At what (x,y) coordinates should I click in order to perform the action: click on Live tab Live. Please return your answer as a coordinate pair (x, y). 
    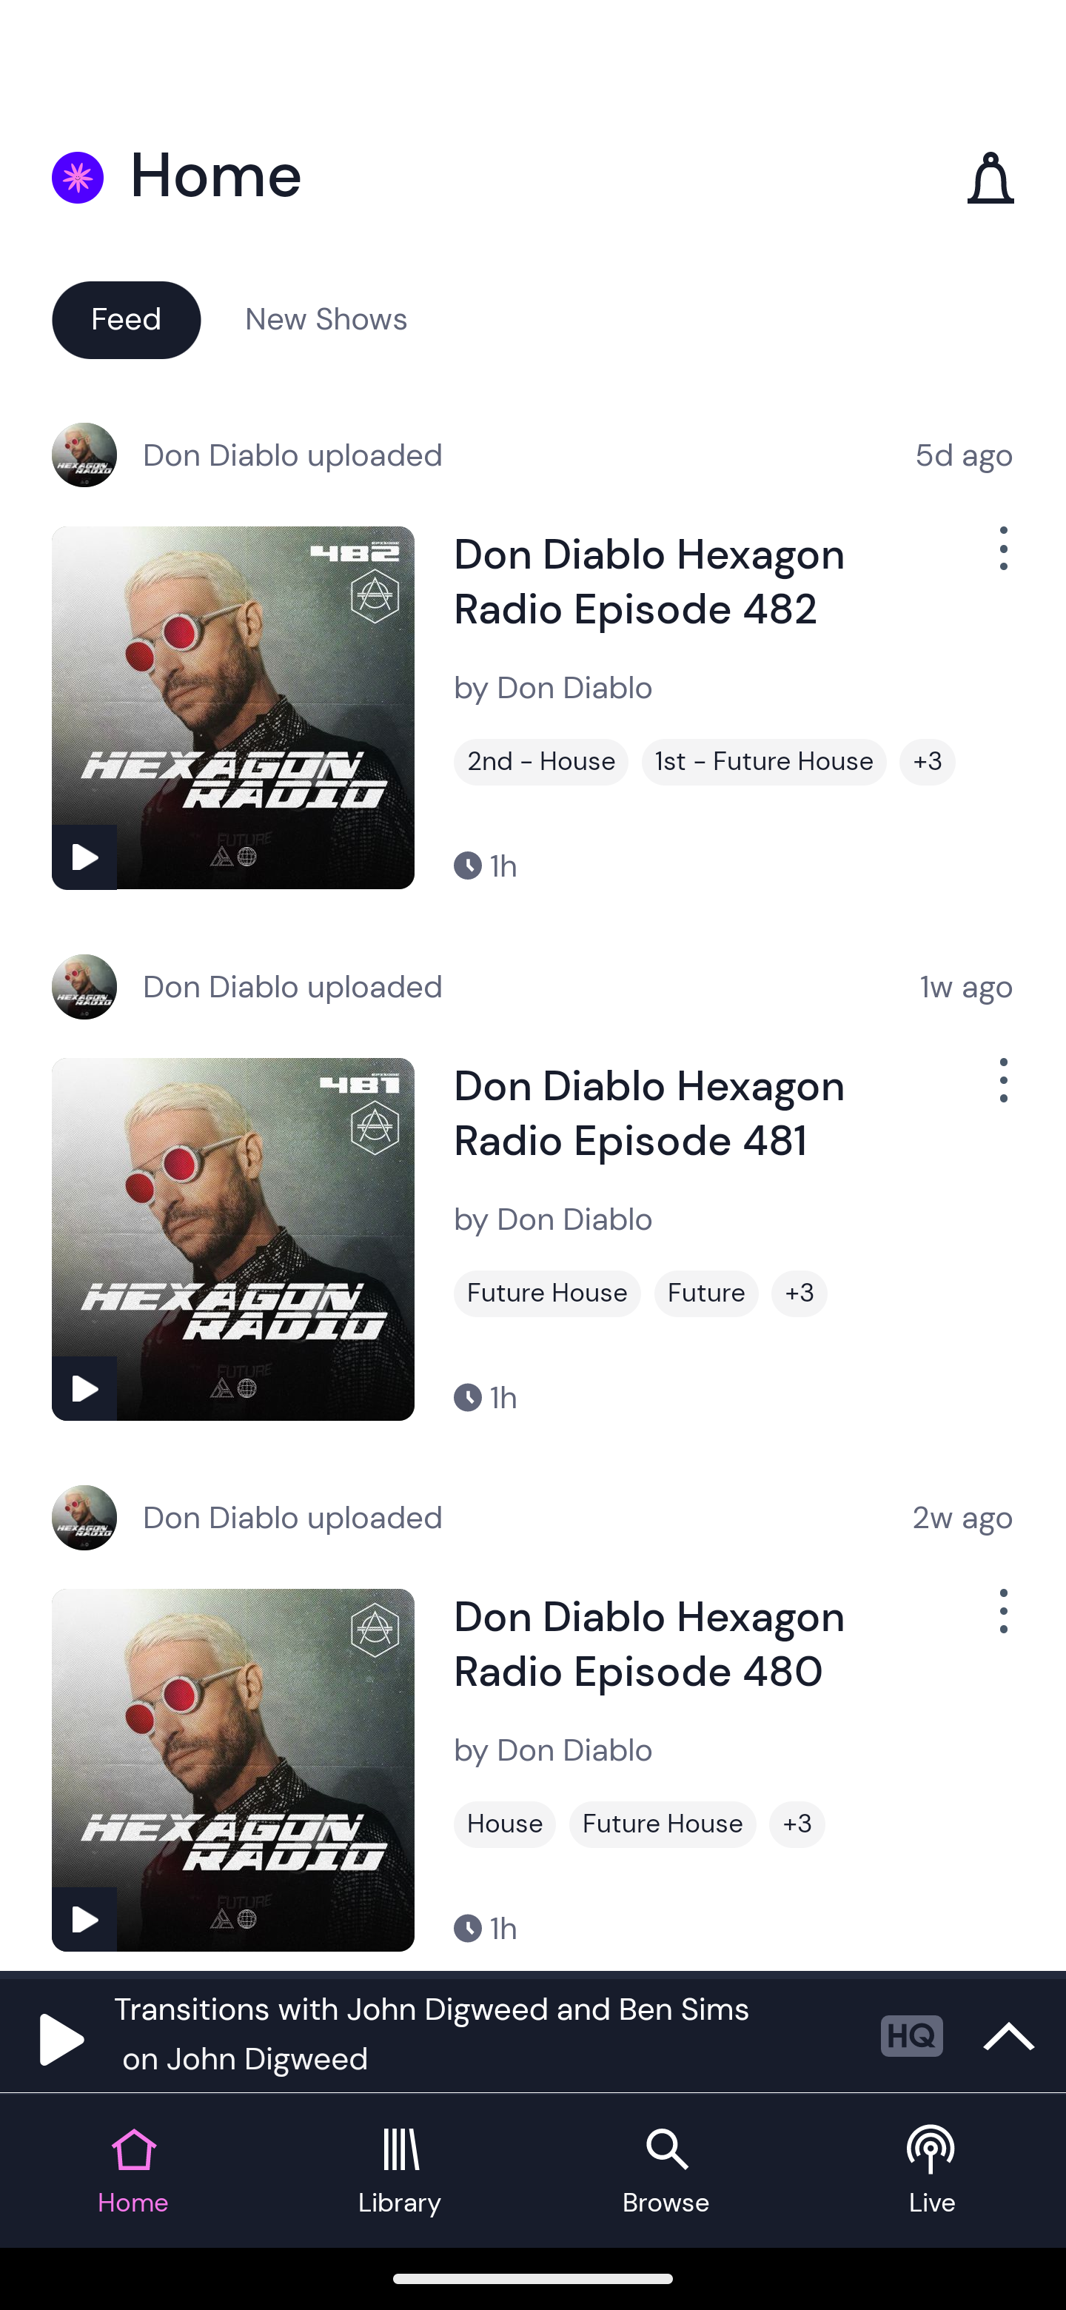
    Looking at the image, I should click on (933, 2171).